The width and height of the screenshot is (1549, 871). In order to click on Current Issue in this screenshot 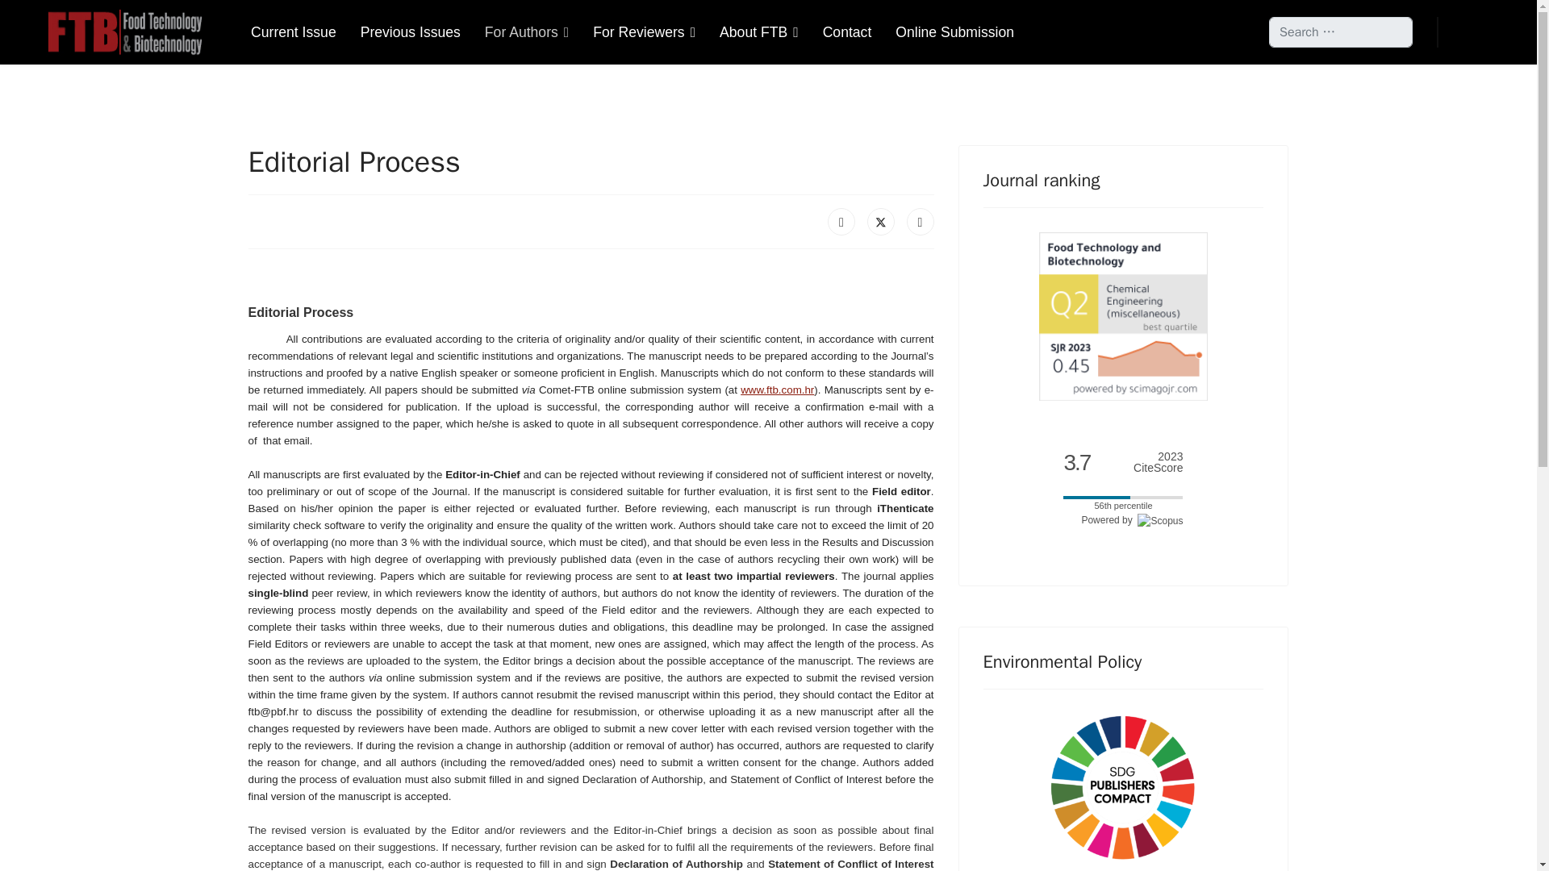, I will do `click(294, 32)`.